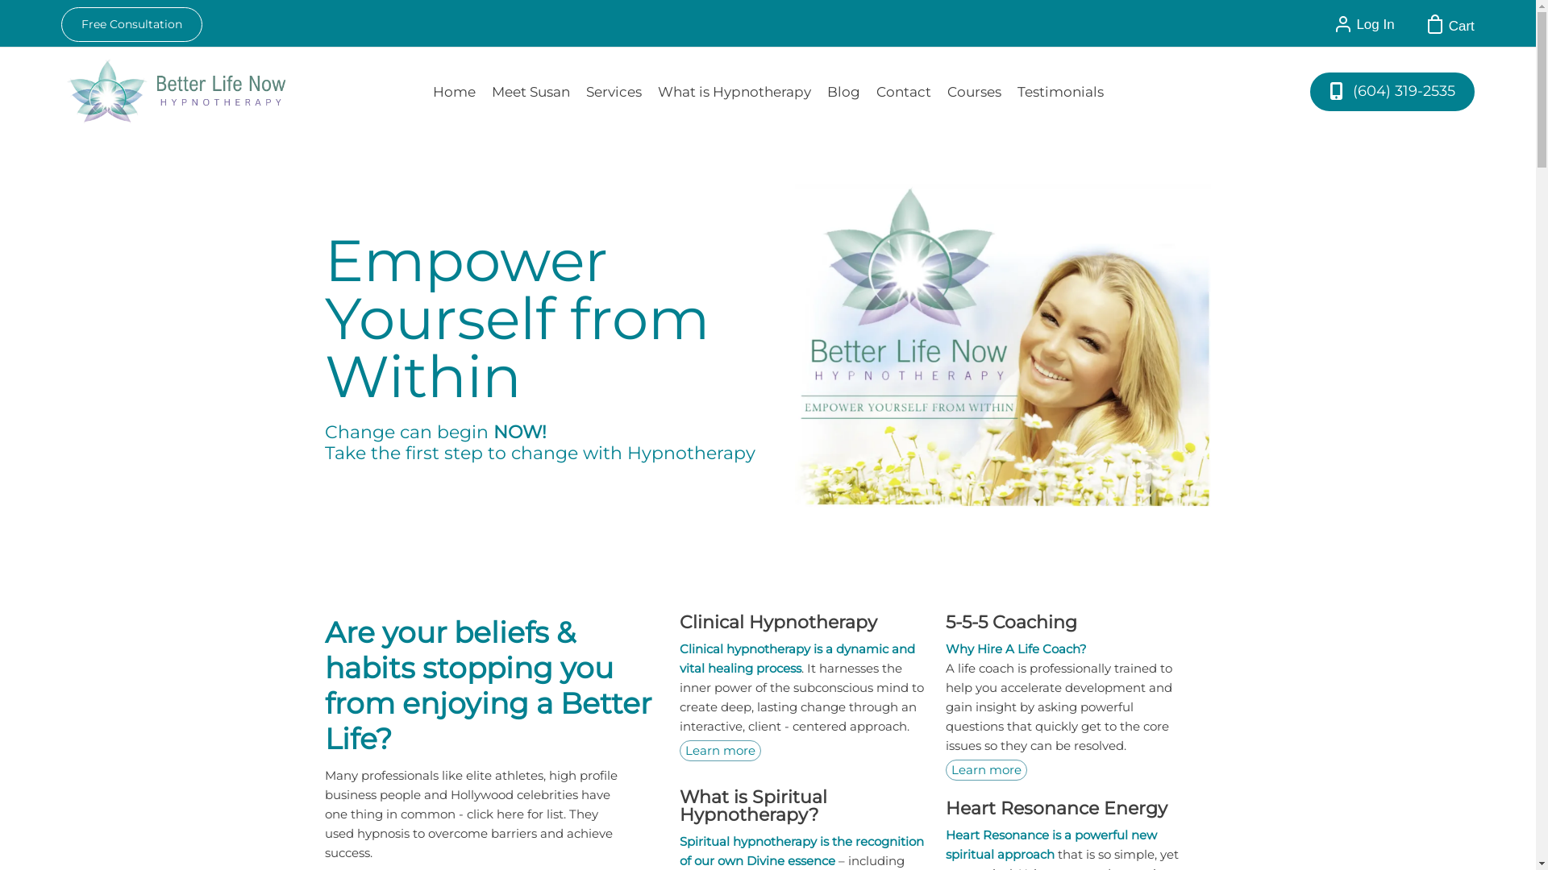 The height and width of the screenshot is (870, 1548). Describe the element at coordinates (531, 92) in the screenshot. I see `Meet Susan` at that location.